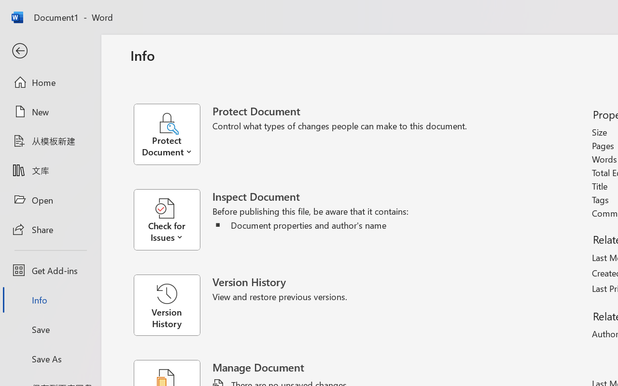  I want to click on Get Add-ins, so click(50, 270).